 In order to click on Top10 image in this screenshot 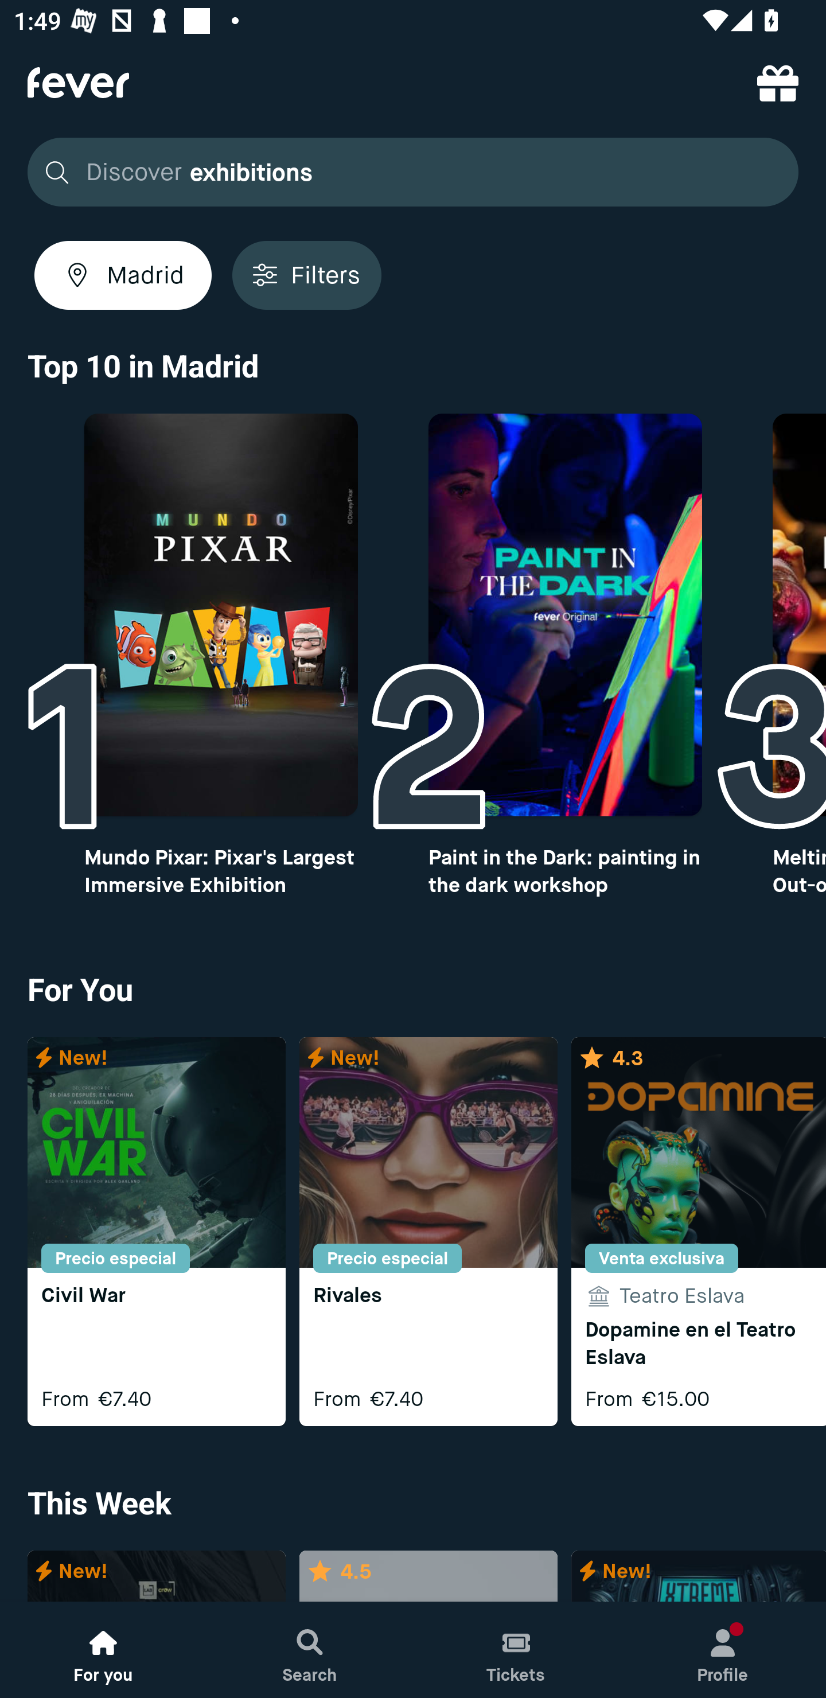, I will do `click(566, 615)`.